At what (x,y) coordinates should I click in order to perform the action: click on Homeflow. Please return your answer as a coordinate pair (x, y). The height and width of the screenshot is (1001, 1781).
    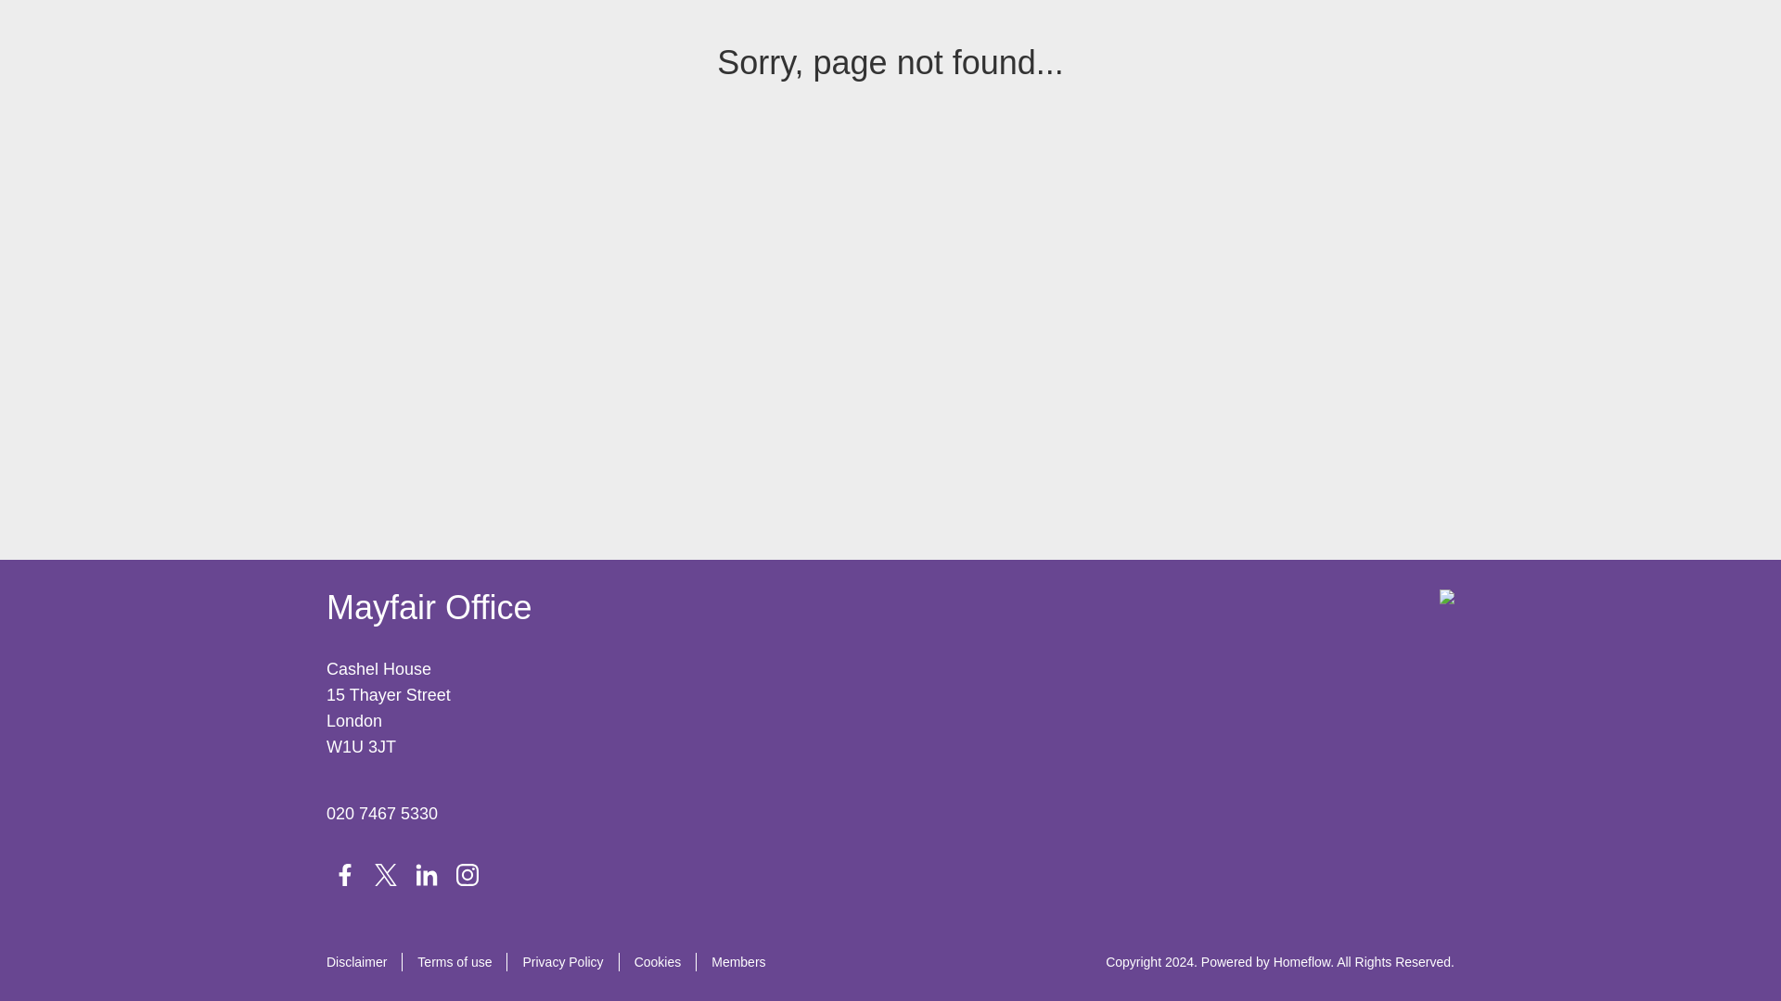
    Looking at the image, I should click on (1301, 962).